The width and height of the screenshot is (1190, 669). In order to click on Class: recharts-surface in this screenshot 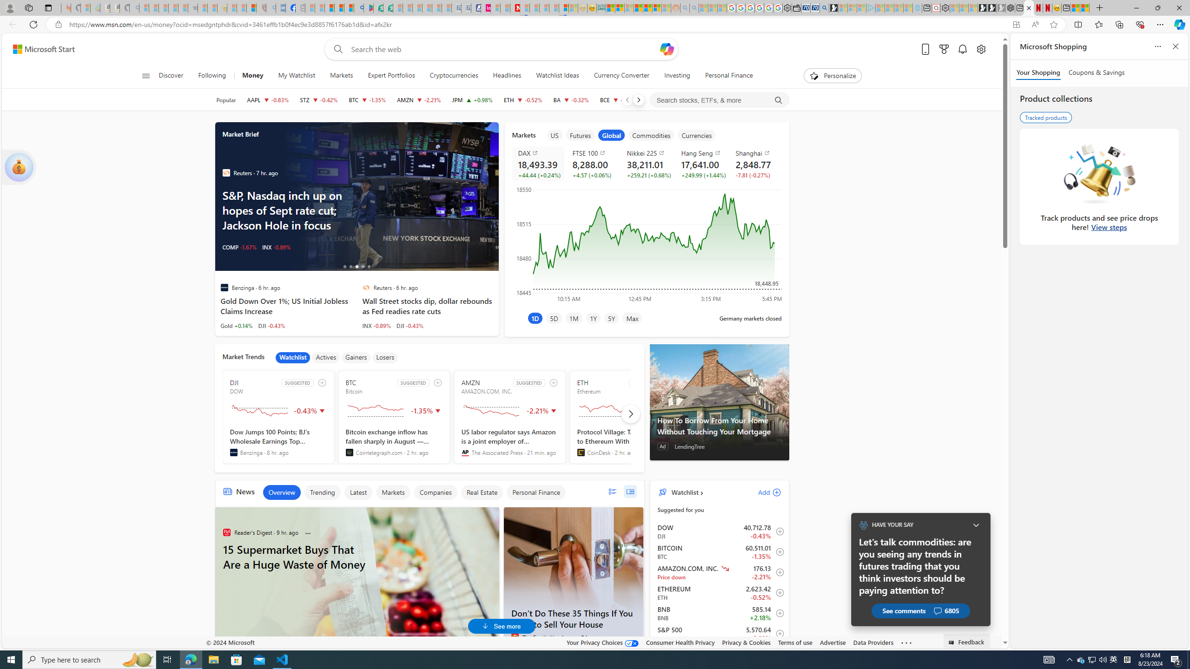, I will do `click(646, 243)`.